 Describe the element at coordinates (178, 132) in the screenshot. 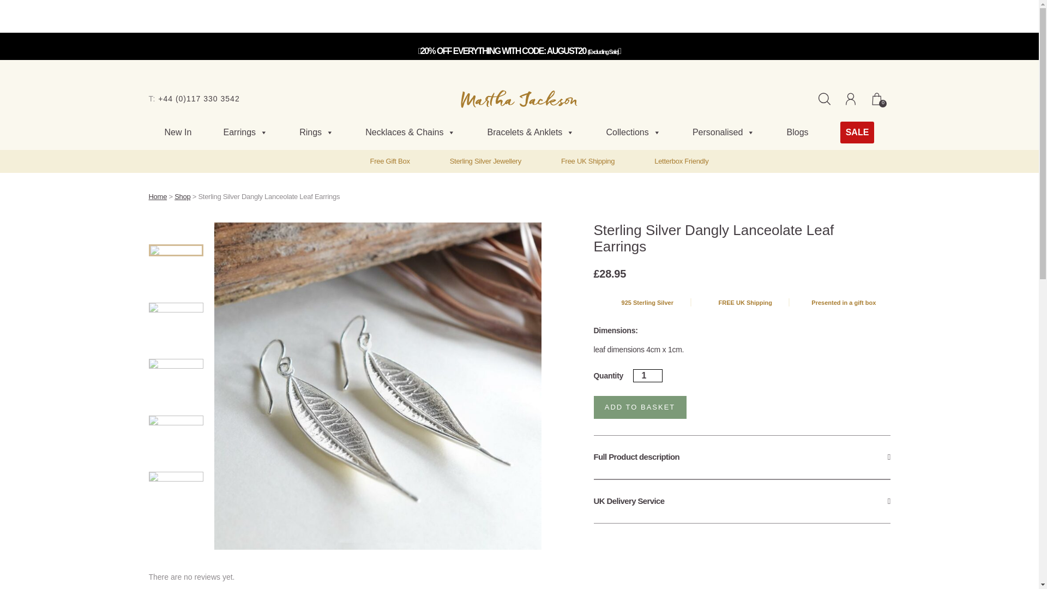

I see `New In` at that location.